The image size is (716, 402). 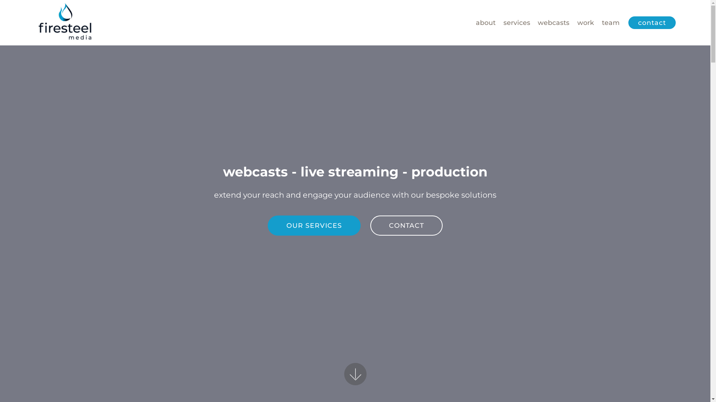 What do you see at coordinates (406, 226) in the screenshot?
I see `CONTACT` at bounding box center [406, 226].